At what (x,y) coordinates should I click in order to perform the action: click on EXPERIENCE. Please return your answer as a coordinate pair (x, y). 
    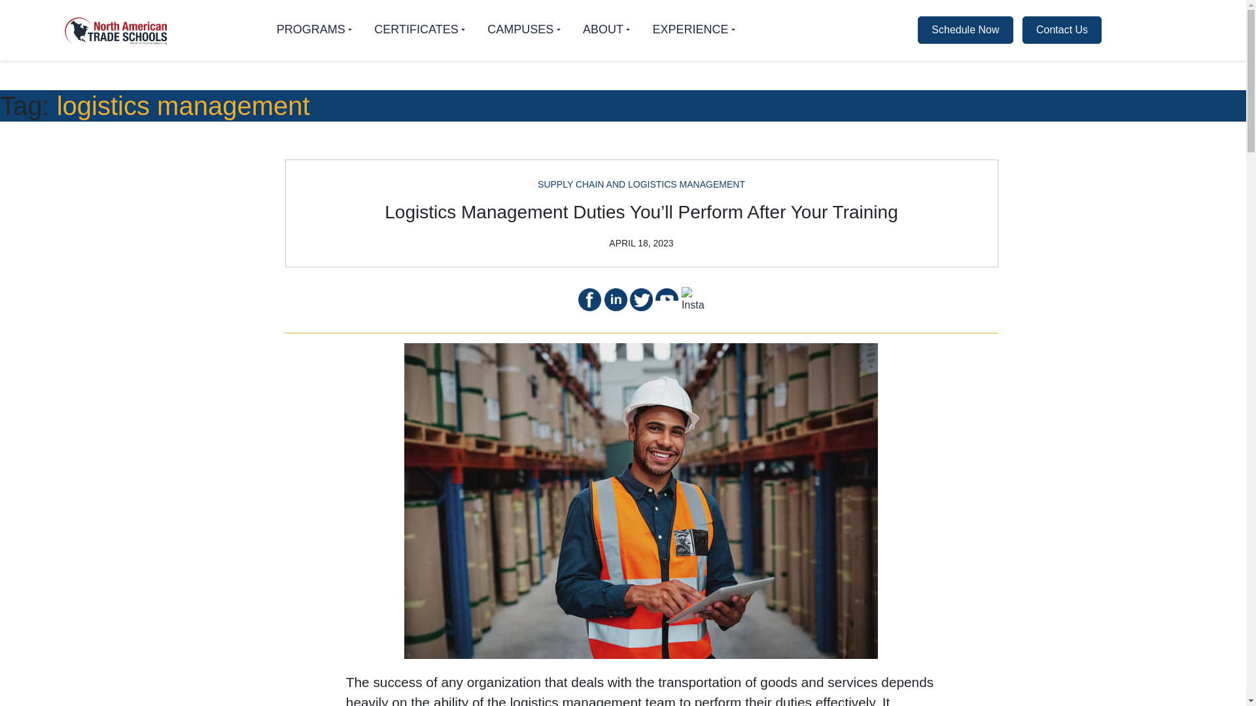
    Looking at the image, I should click on (693, 29).